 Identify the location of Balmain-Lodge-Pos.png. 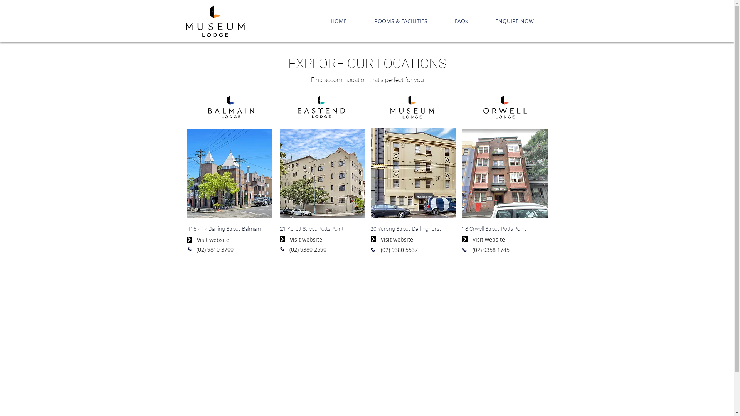
(231, 106).